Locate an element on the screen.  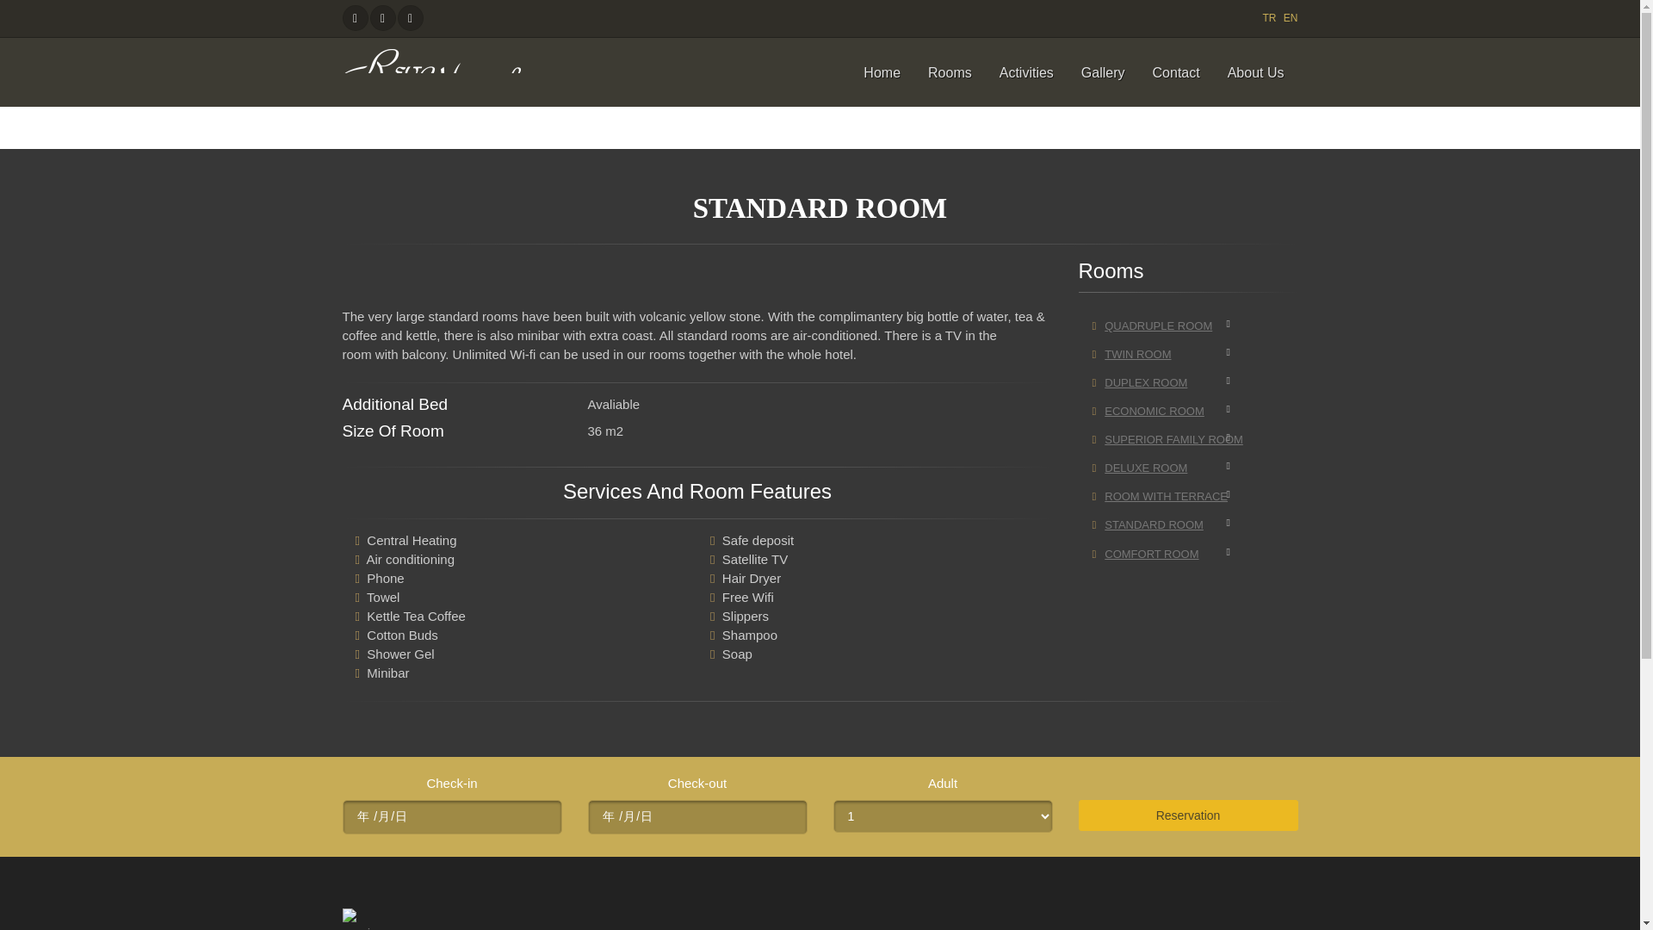
Activities is located at coordinates (1026, 72).